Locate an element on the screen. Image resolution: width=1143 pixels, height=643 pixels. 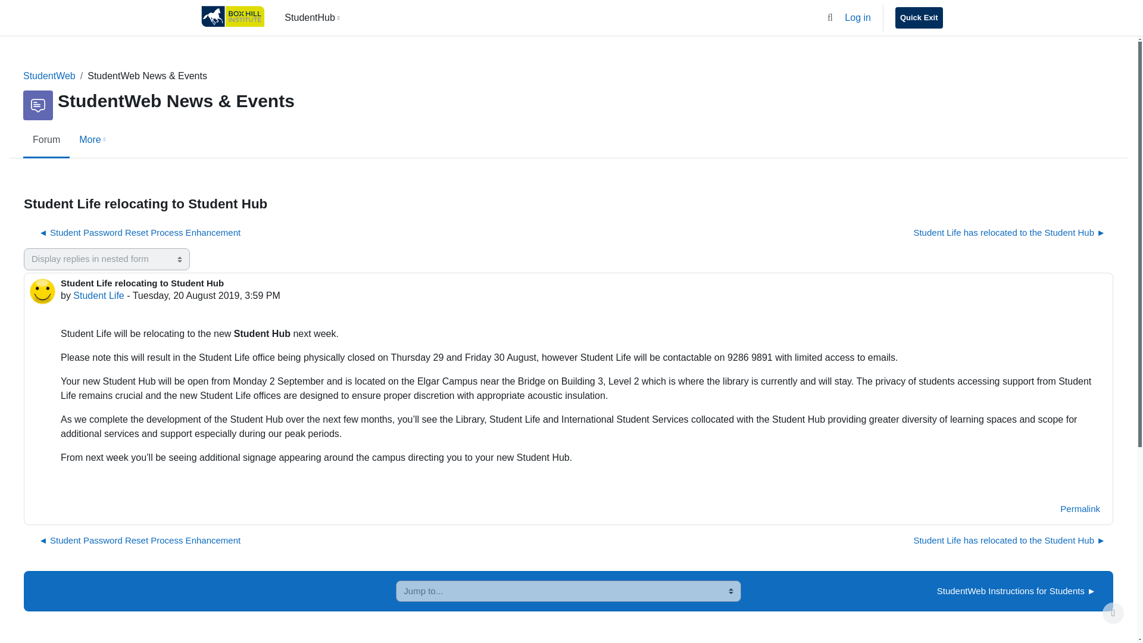
Quick Exit is located at coordinates (919, 17).